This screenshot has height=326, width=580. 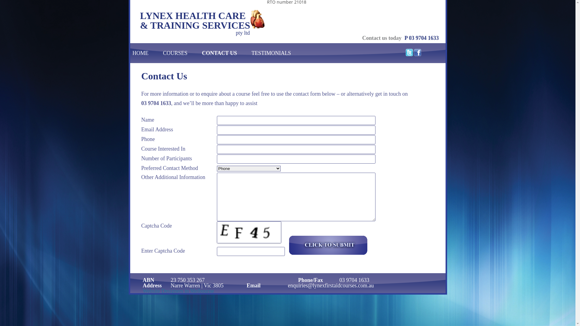 I want to click on Website Designers in Melbourne, so click(x=178, y=291).